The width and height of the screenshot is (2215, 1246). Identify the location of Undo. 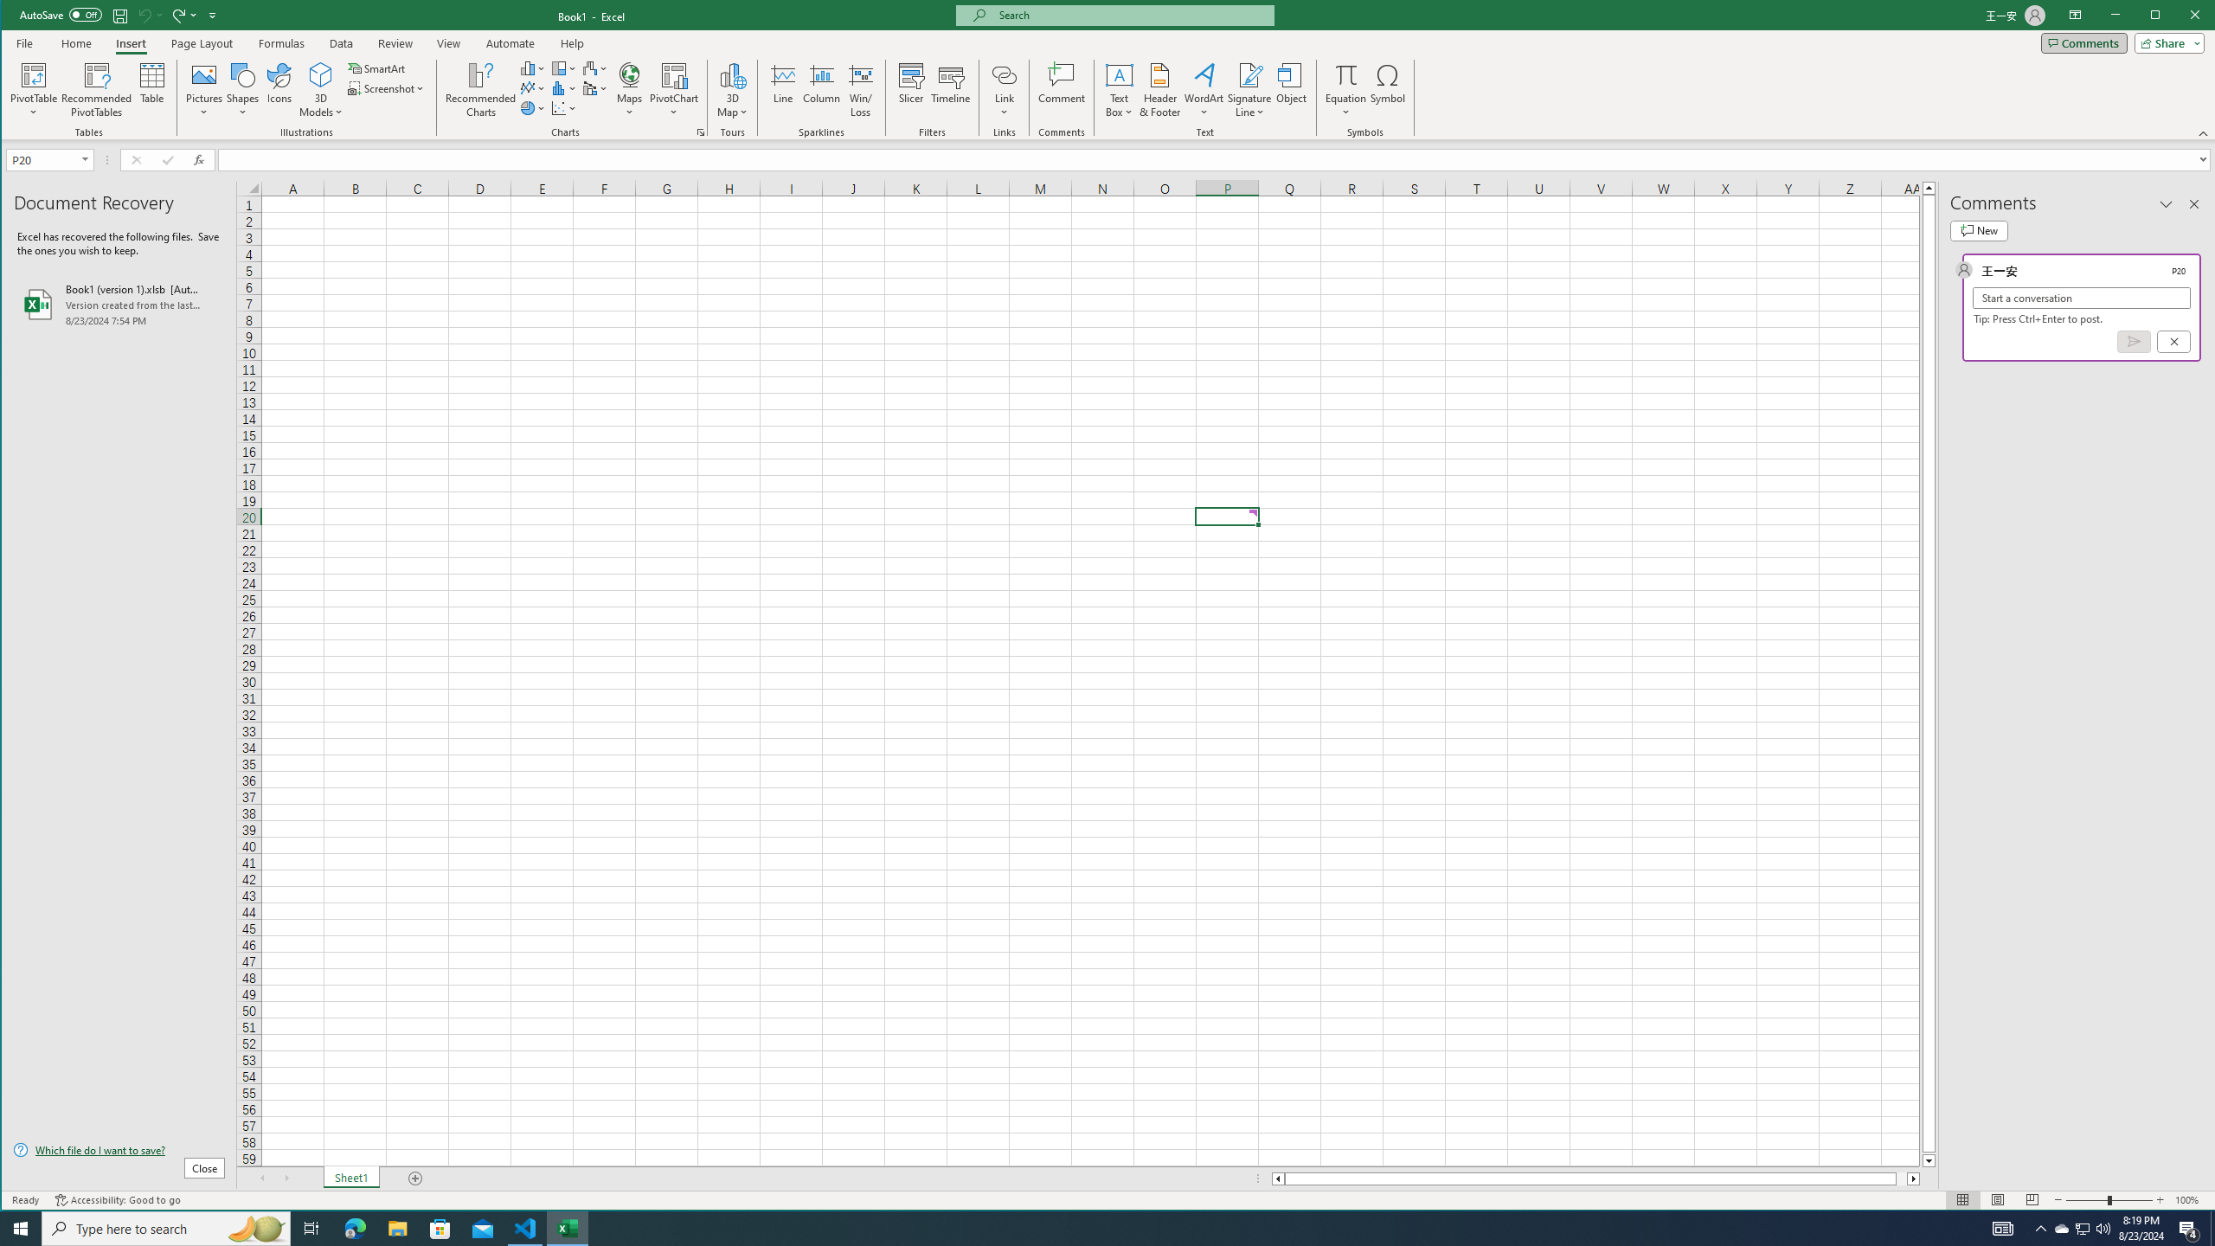
(144, 15).